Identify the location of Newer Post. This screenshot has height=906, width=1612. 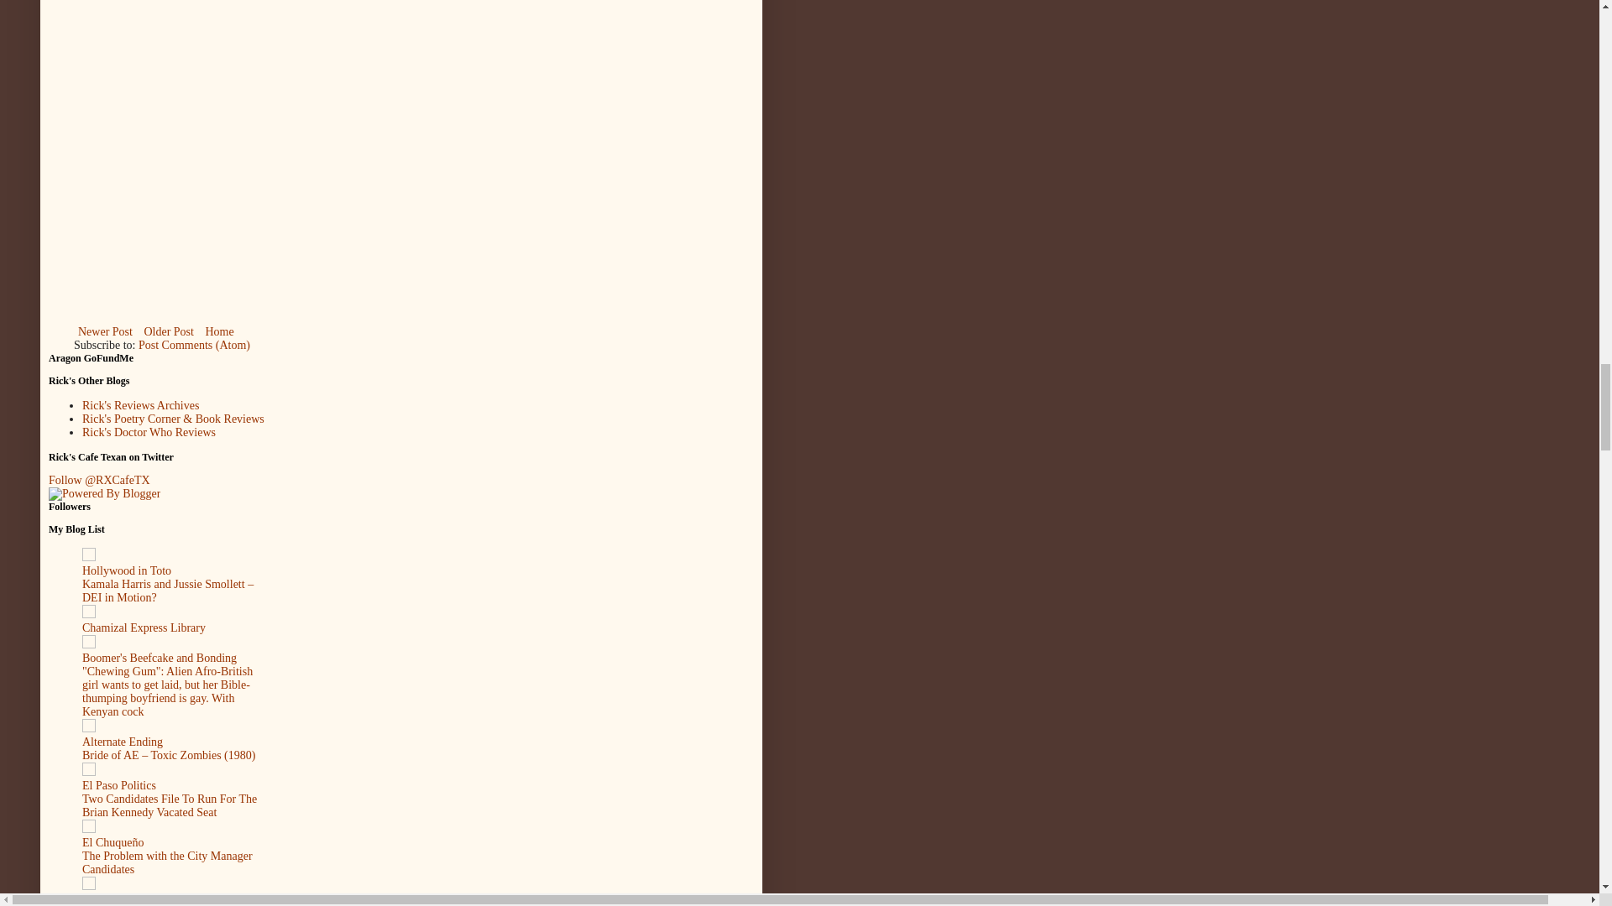
(106, 332).